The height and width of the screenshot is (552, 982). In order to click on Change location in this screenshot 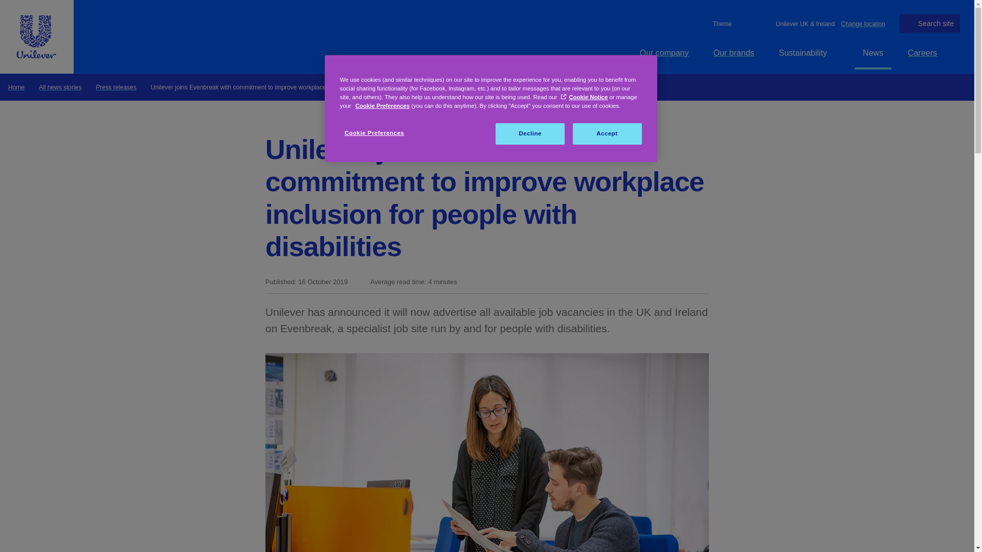, I will do `click(863, 23)`.